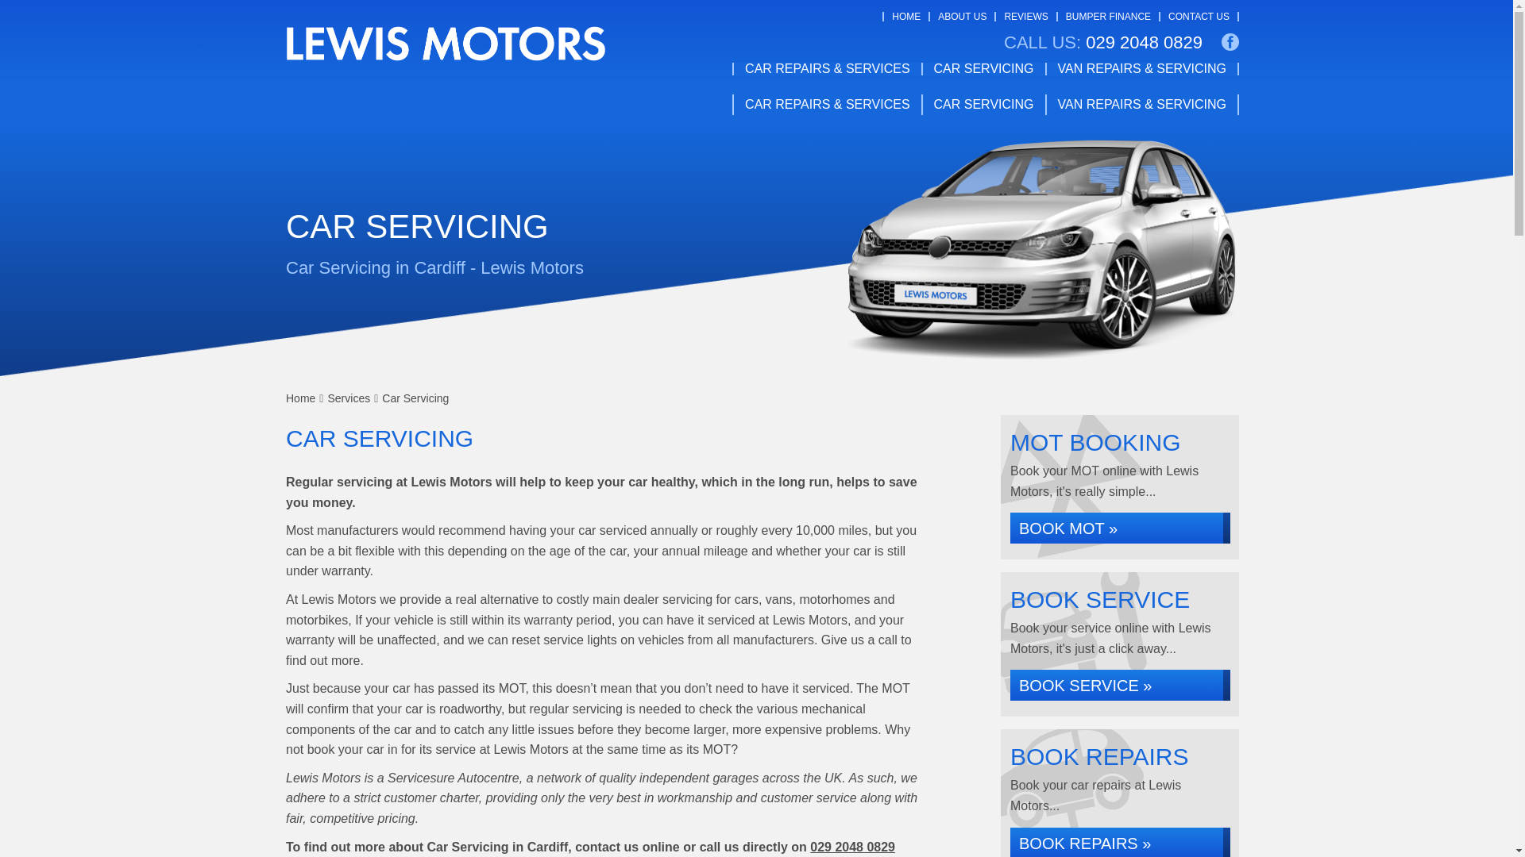 Image resolution: width=1525 pixels, height=857 pixels. I want to click on HOME, so click(906, 17).